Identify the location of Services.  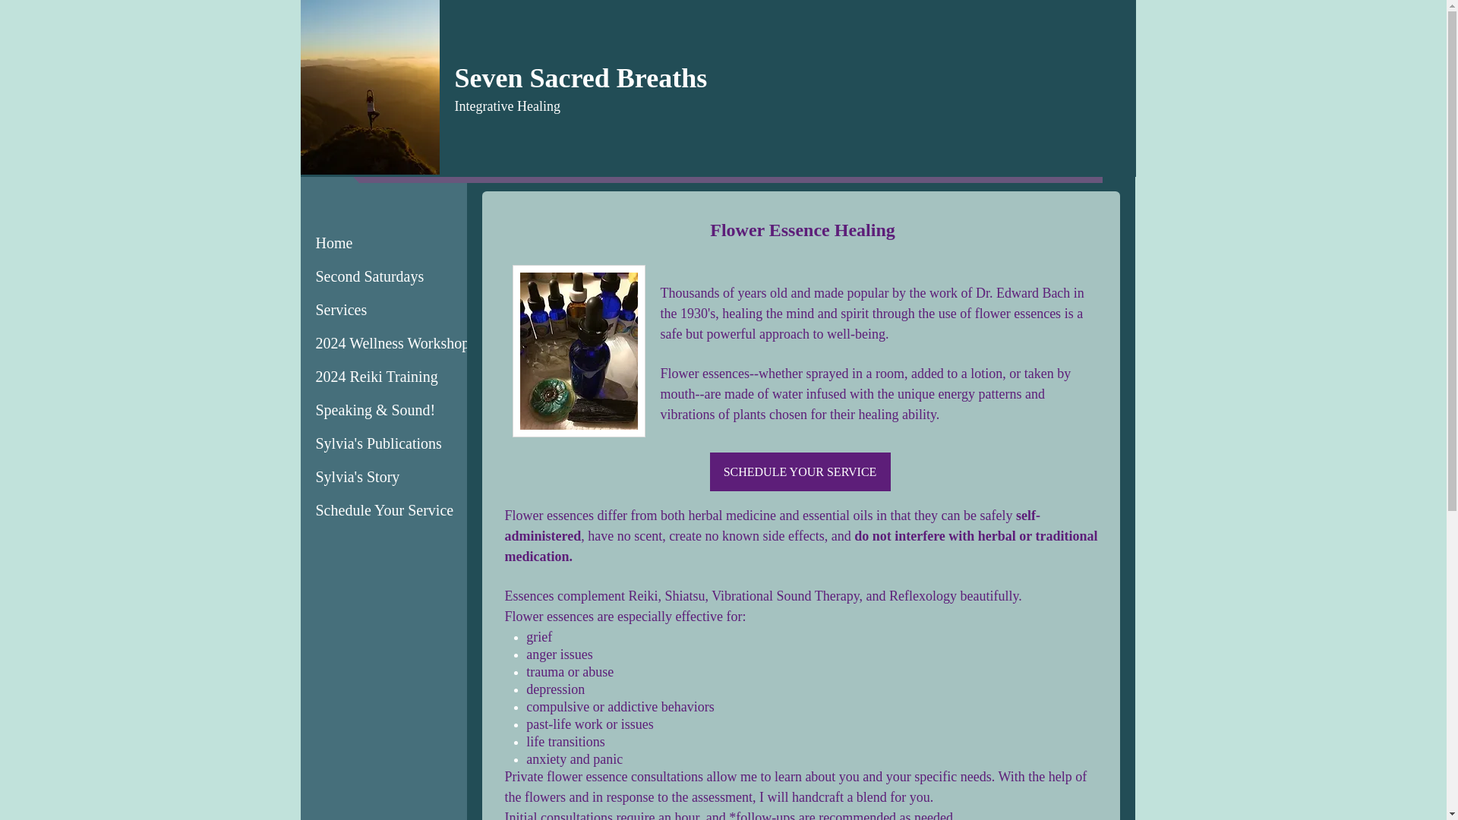
(341, 310).